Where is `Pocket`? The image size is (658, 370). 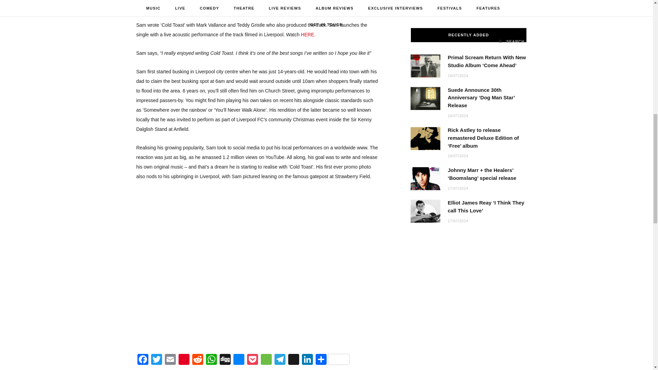
Pocket is located at coordinates (252, 360).